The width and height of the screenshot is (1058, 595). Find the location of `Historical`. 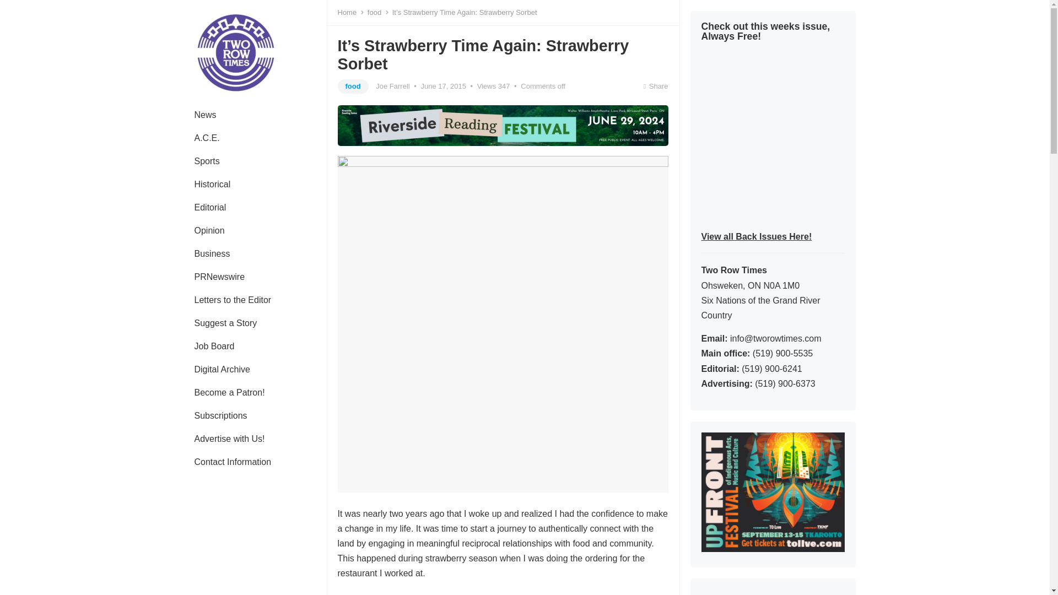

Historical is located at coordinates (212, 185).